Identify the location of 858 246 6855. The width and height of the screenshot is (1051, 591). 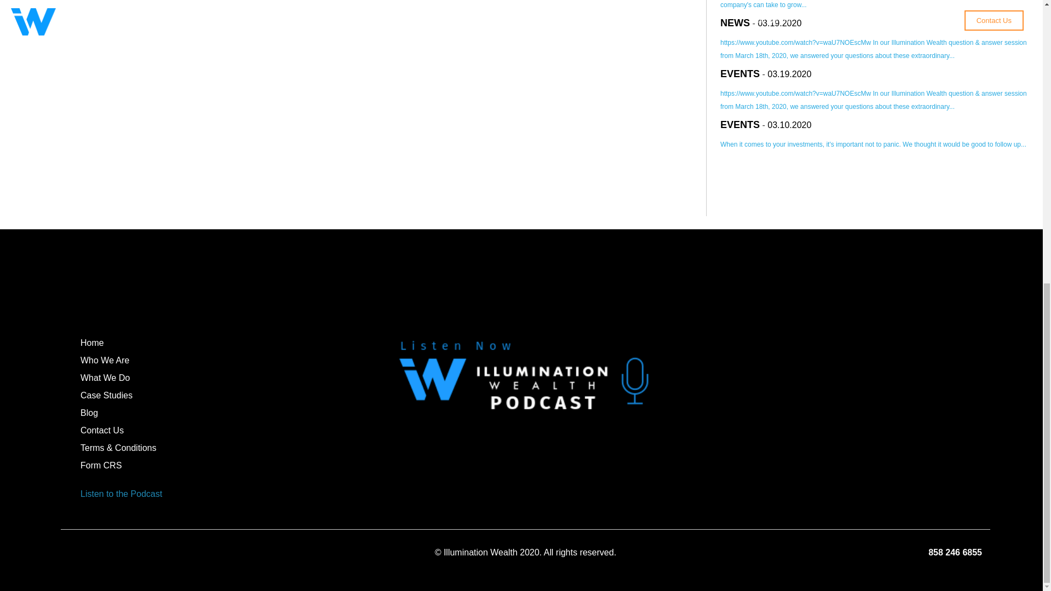
(955, 553).